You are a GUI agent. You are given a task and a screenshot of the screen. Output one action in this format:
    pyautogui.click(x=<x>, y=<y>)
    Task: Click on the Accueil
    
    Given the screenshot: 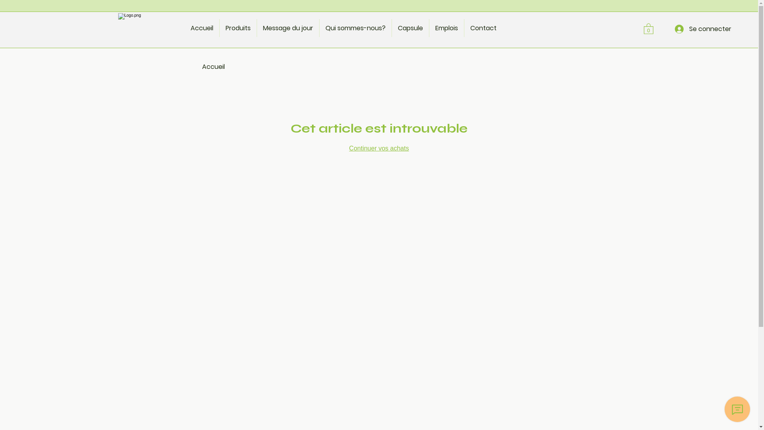 What is the action you would take?
    pyautogui.click(x=213, y=66)
    